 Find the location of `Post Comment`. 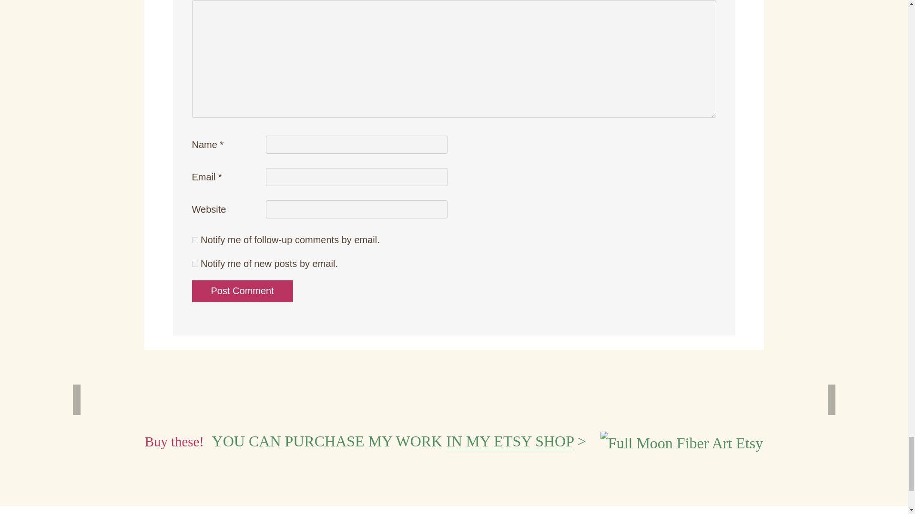

Post Comment is located at coordinates (242, 291).